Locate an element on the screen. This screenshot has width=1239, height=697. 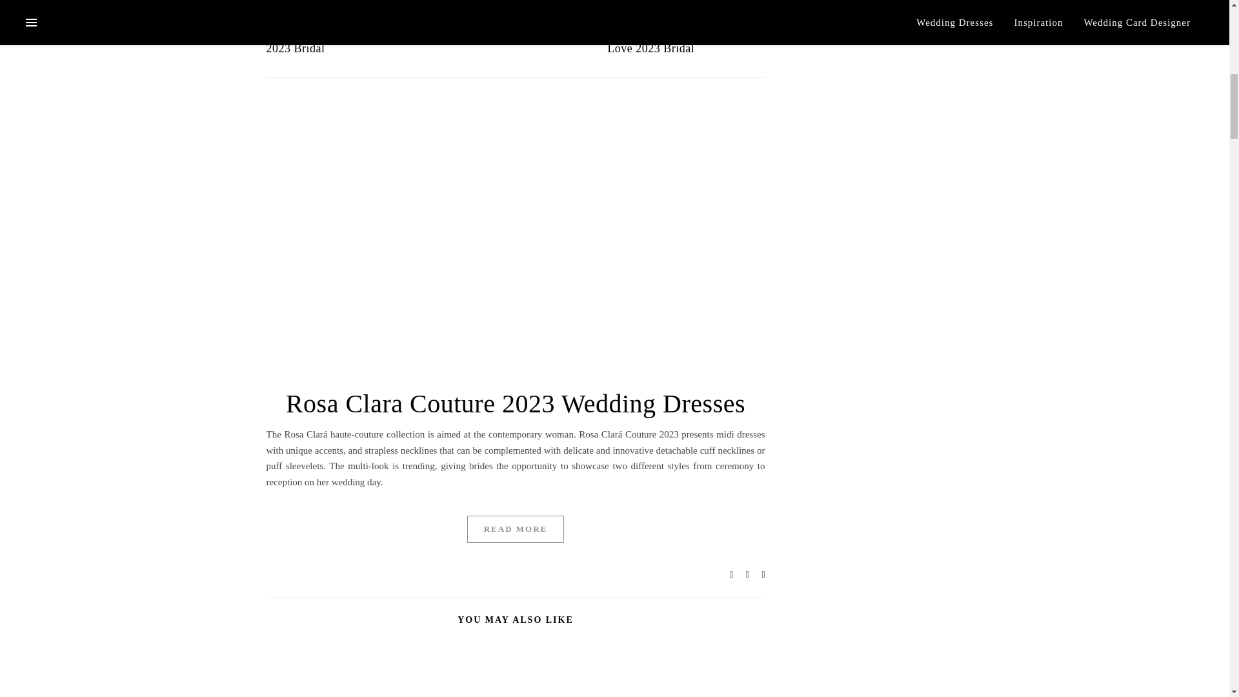
Elie Saab Fall 2023 Bridal is located at coordinates (503, 31).